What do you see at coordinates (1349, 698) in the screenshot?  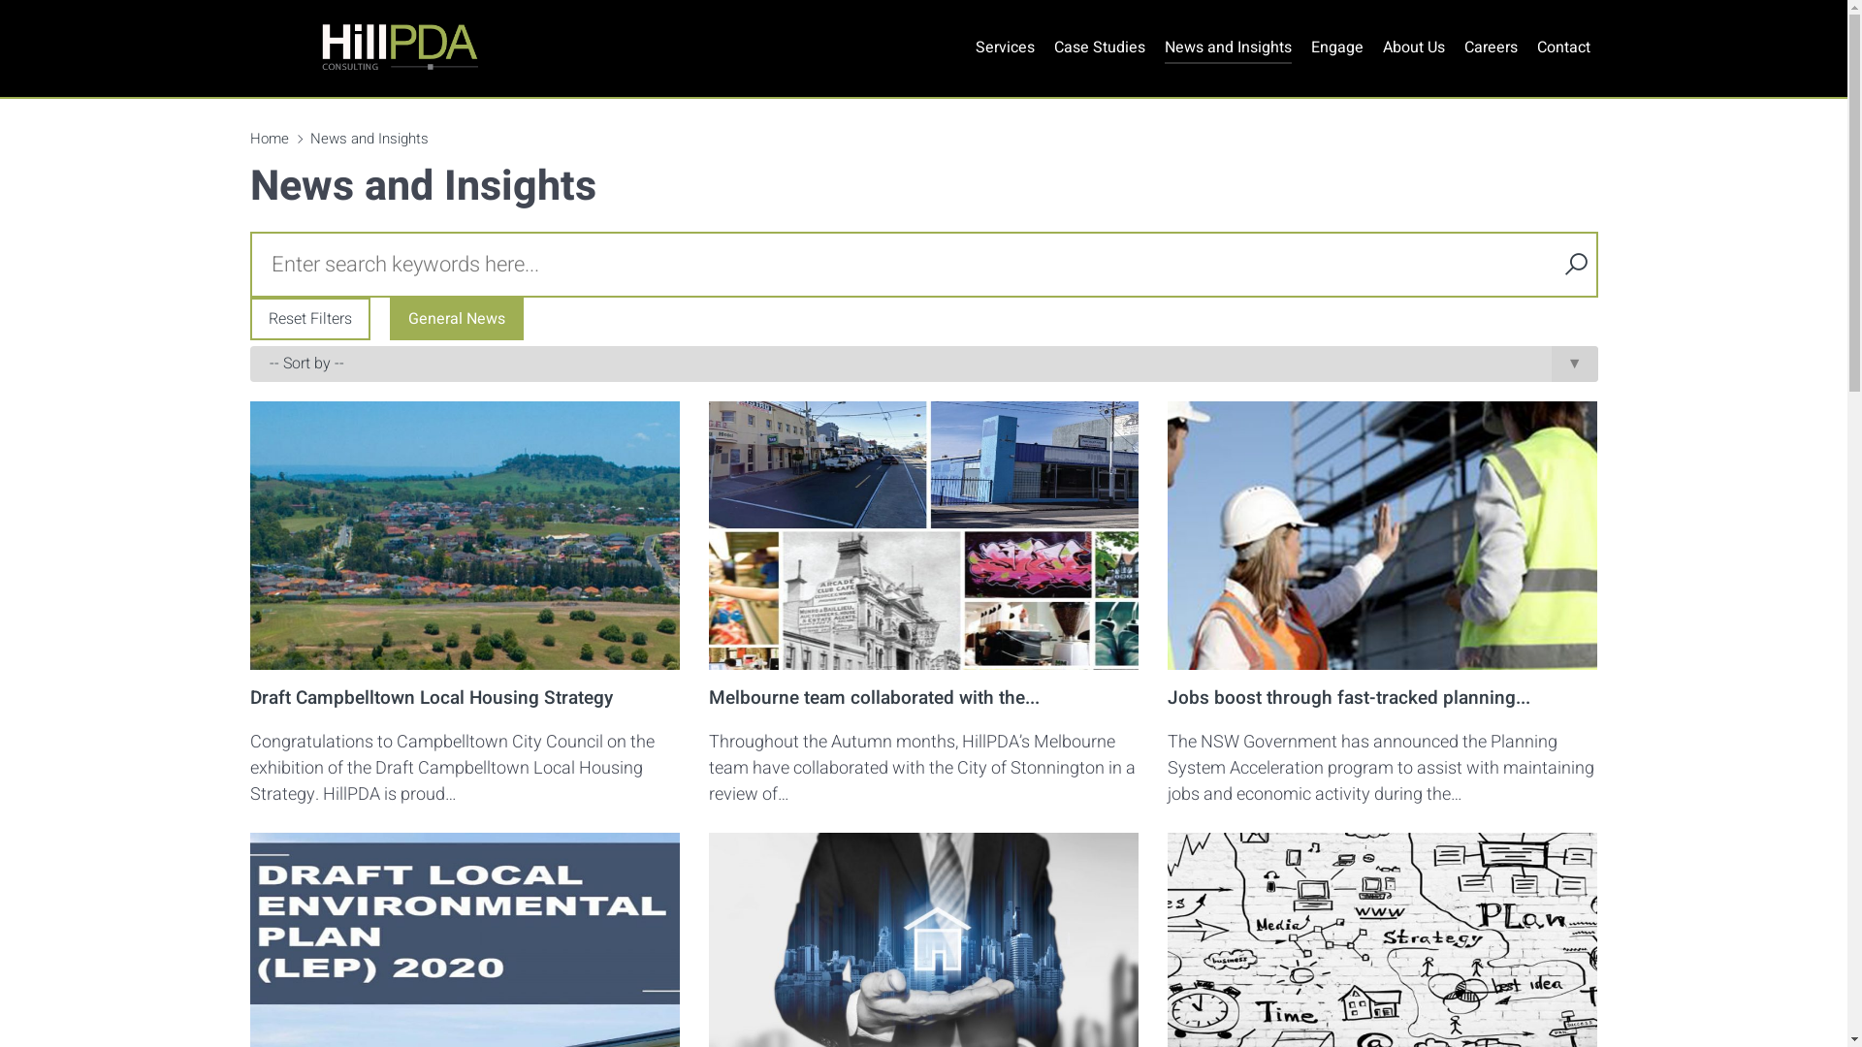 I see `Jobs boost through fast-tracked planning...` at bounding box center [1349, 698].